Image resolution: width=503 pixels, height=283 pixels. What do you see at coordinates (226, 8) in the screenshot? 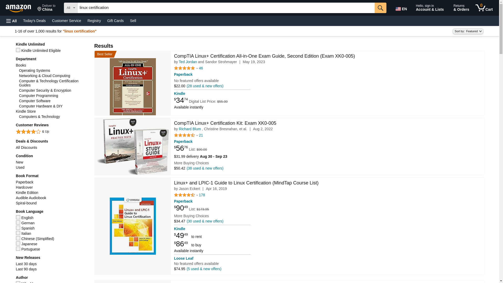
I see `linux certification` at bounding box center [226, 8].